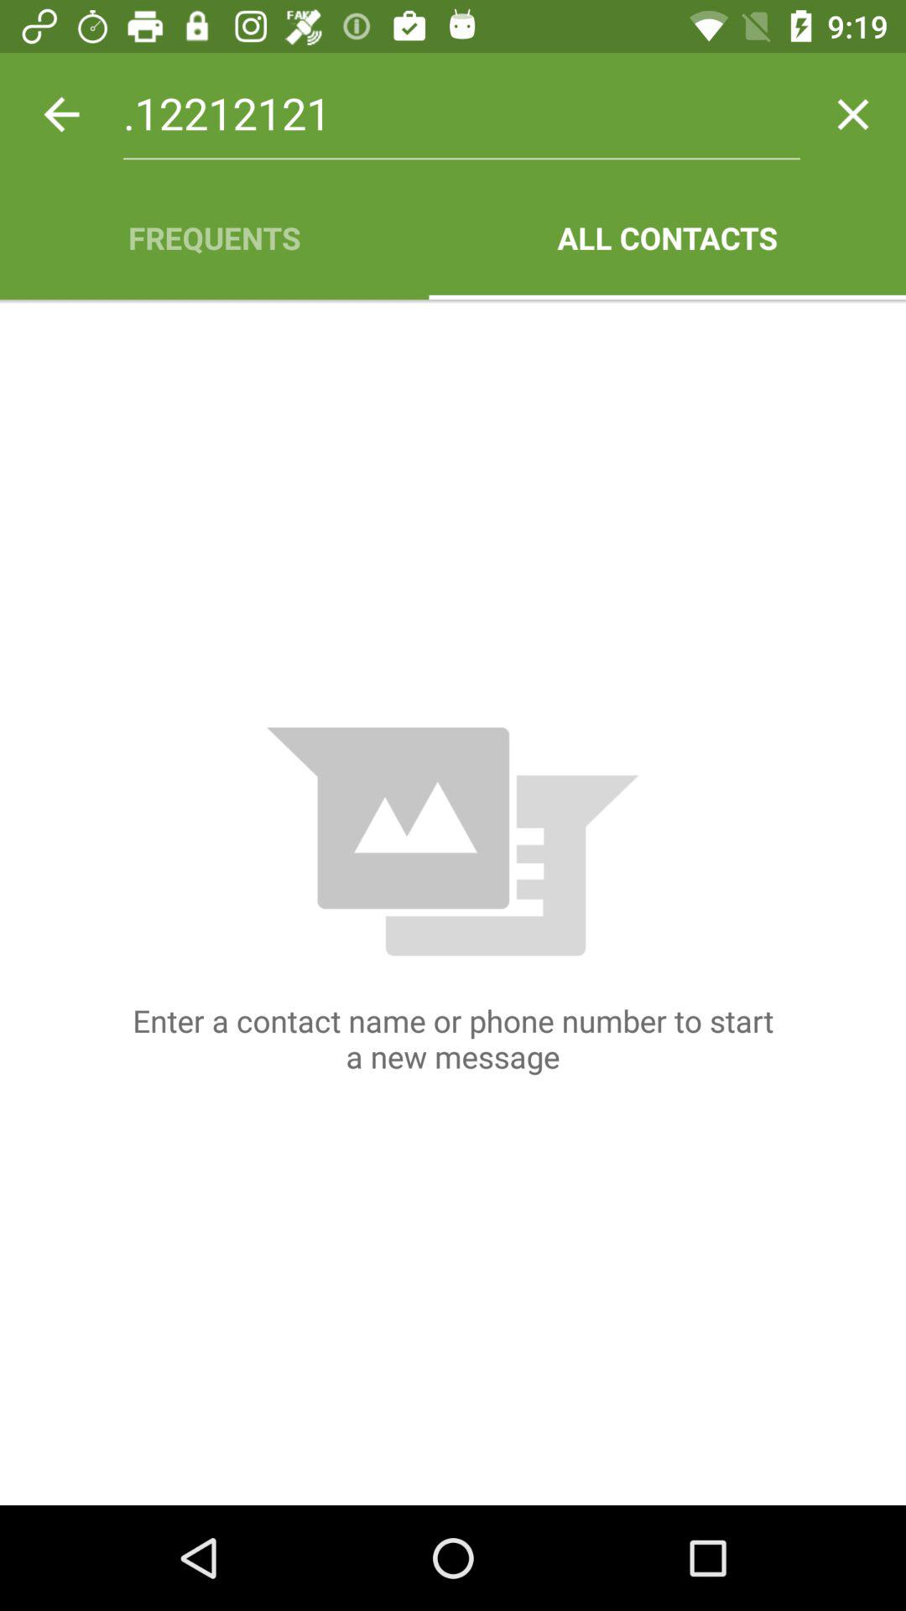 The height and width of the screenshot is (1611, 906). I want to click on choose app to the right of the frequents item, so click(668, 237).